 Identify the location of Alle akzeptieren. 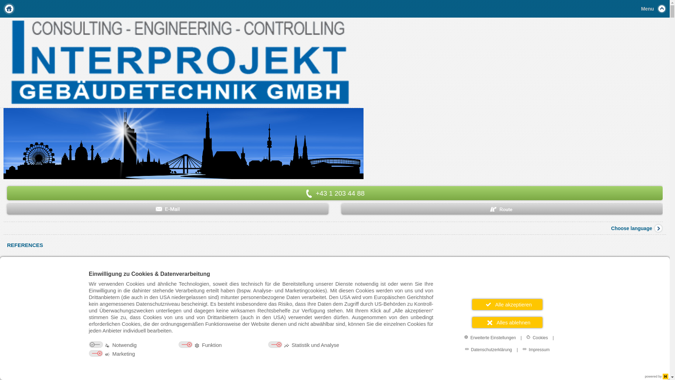
(507, 305).